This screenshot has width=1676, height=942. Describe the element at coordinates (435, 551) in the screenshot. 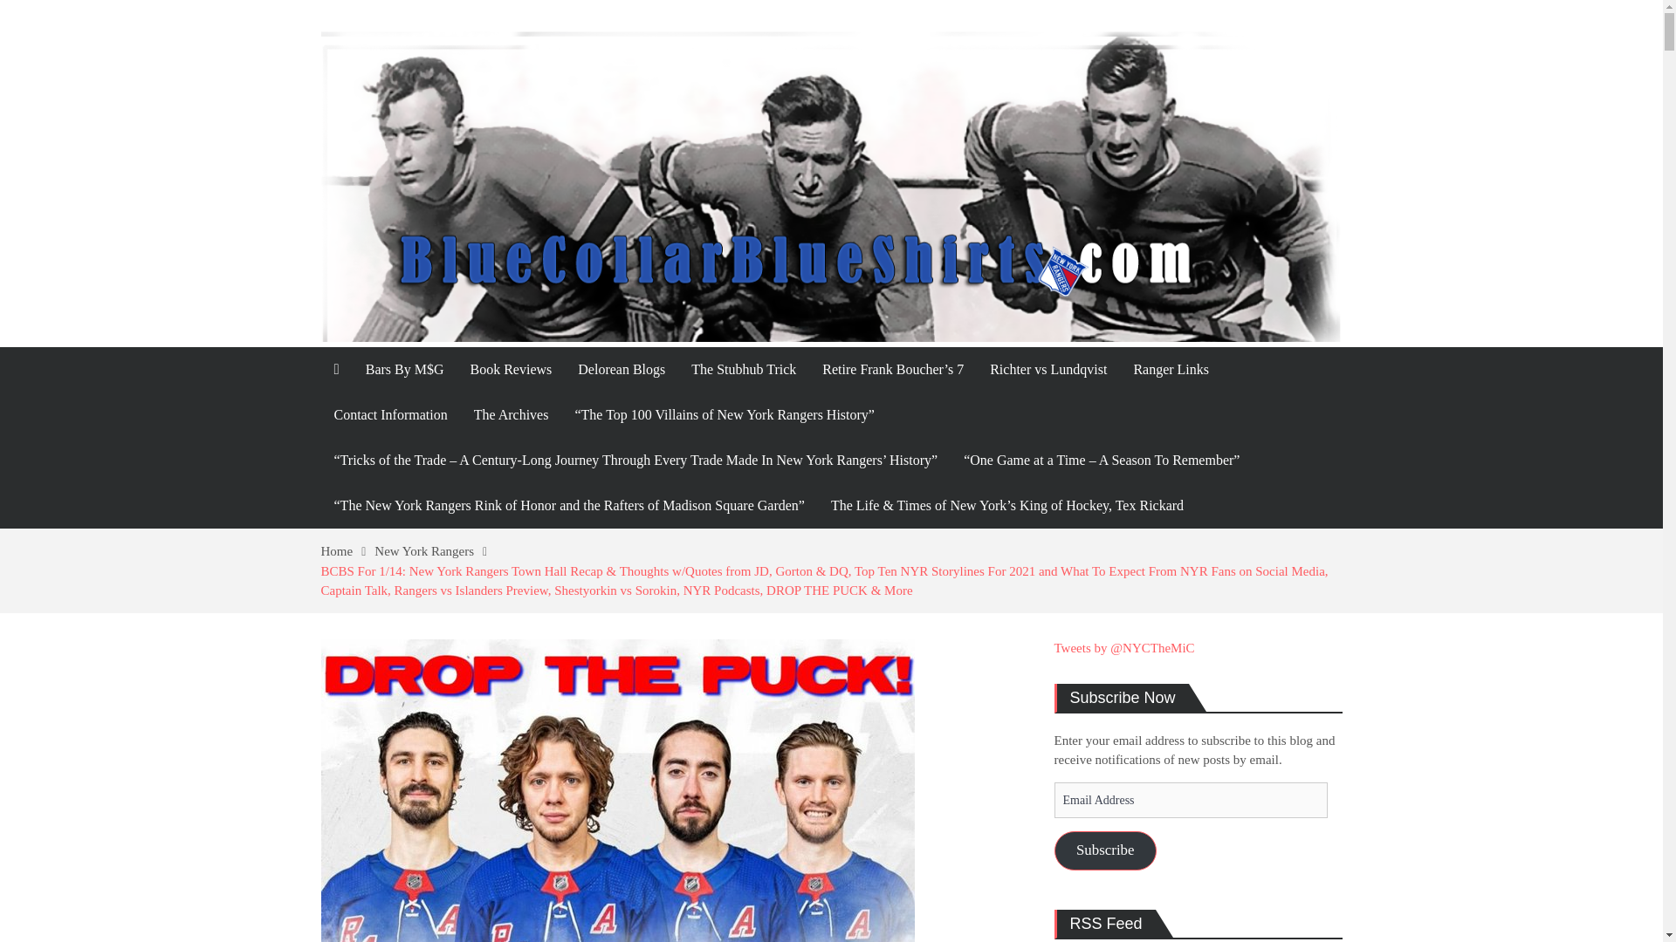

I see `New York Rangers` at that location.